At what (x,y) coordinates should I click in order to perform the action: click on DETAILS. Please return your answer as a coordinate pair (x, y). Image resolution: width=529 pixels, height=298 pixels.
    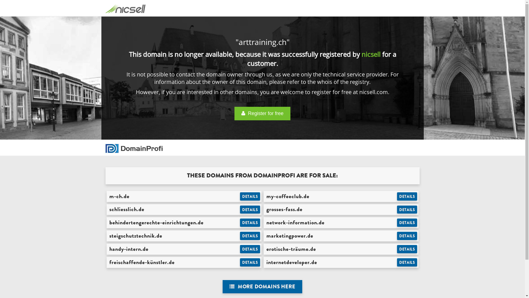
    Looking at the image, I should click on (407, 223).